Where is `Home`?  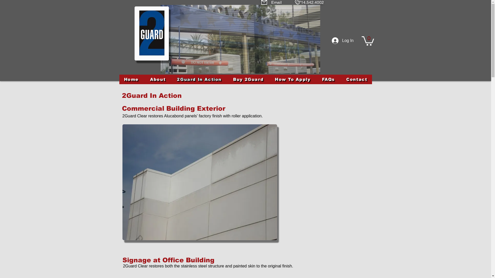
Home is located at coordinates (131, 79).